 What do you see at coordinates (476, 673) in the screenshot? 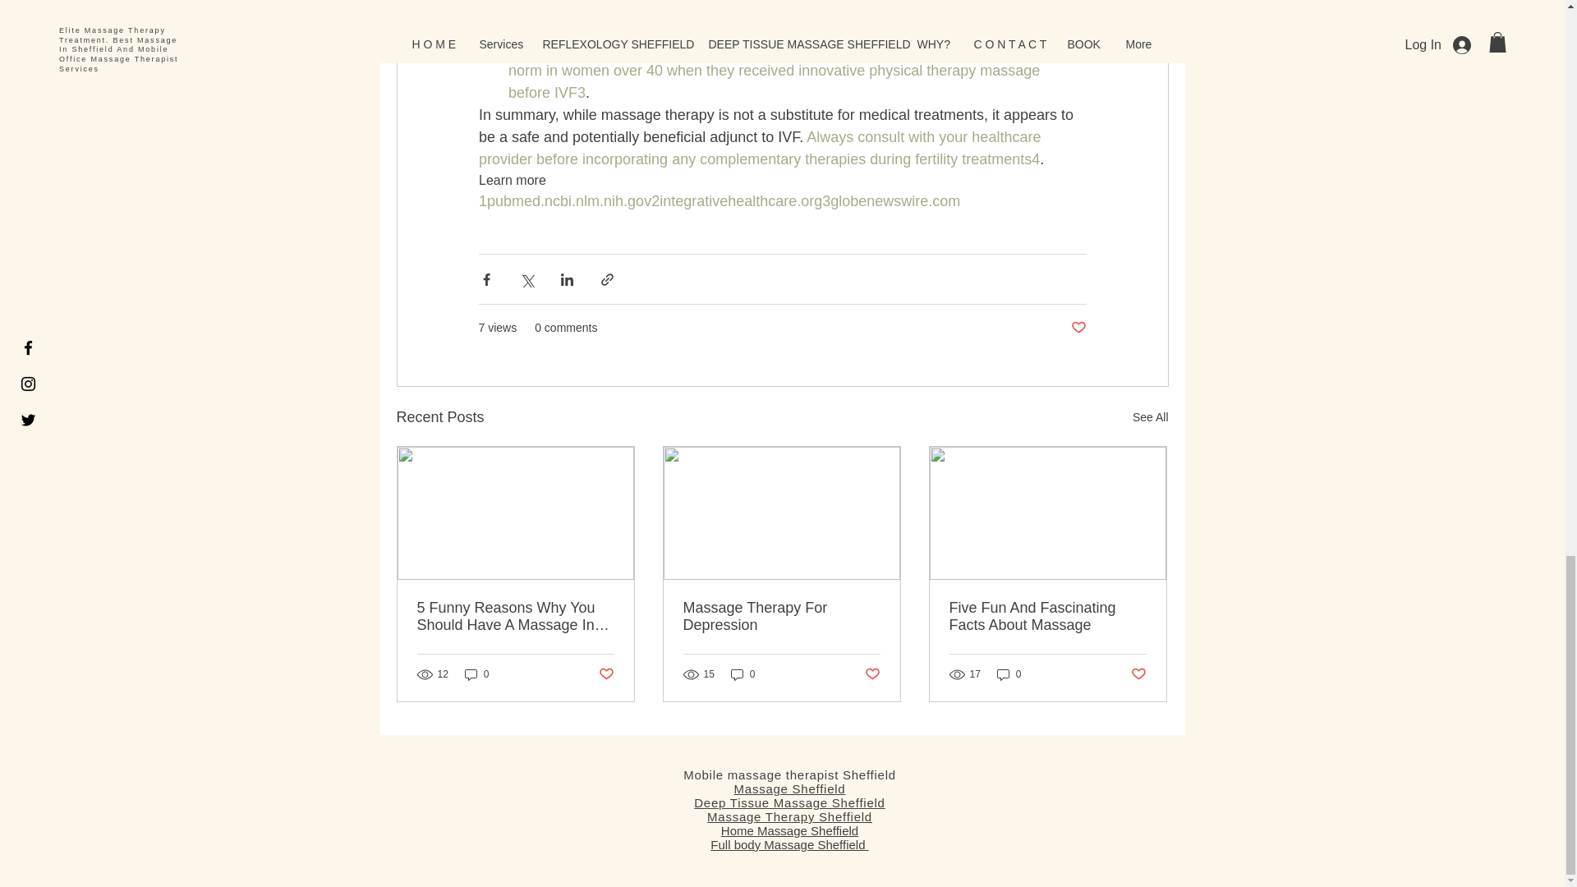
I see `0` at bounding box center [476, 673].